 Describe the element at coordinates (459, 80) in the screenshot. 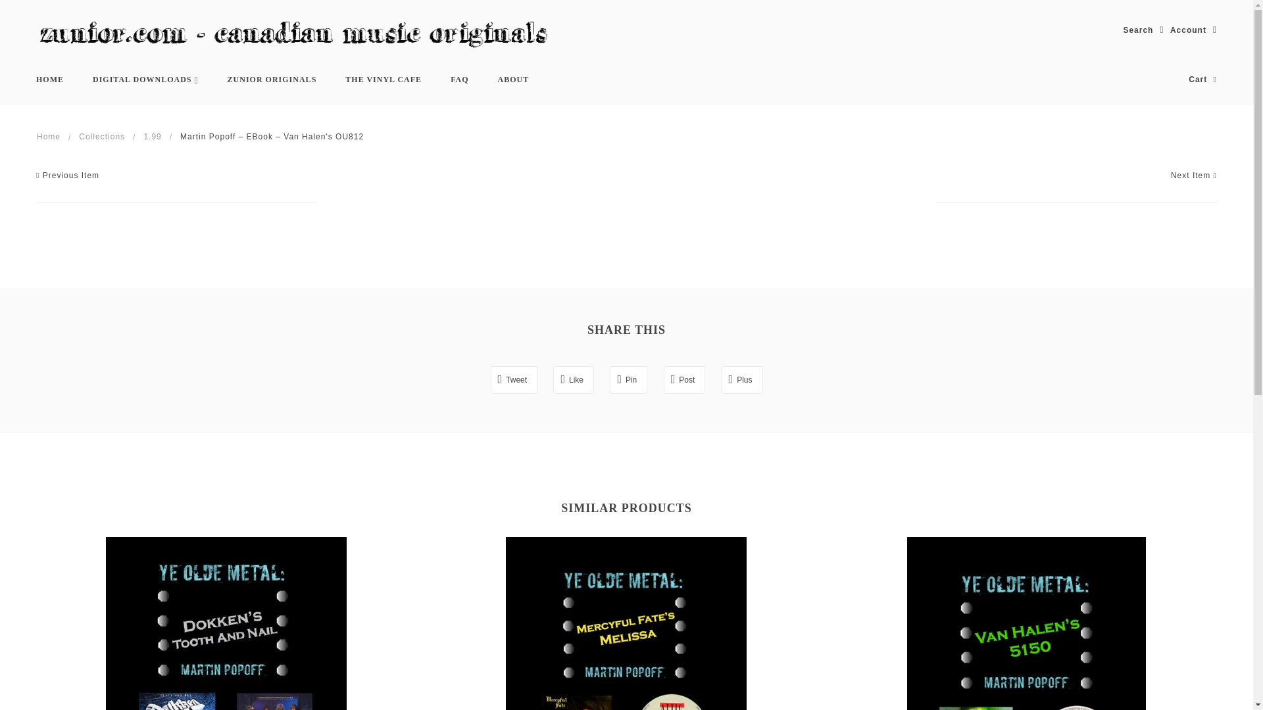

I see `FAQ` at that location.